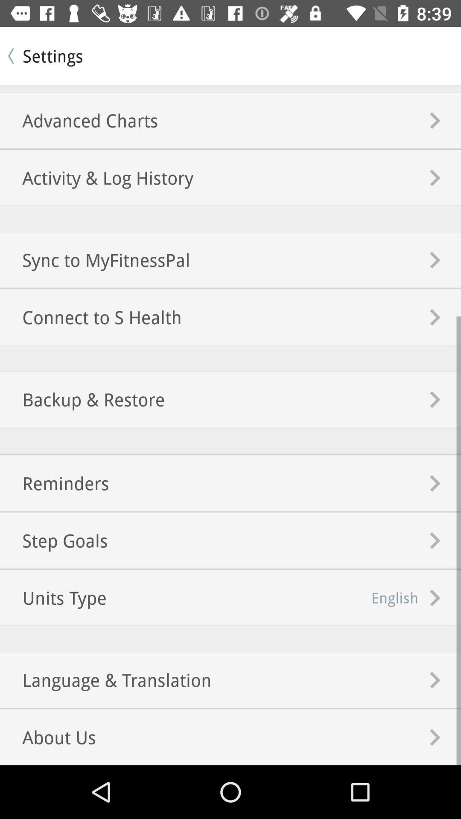 Image resolution: width=461 pixels, height=819 pixels. I want to click on select the step goals icon, so click(54, 540).